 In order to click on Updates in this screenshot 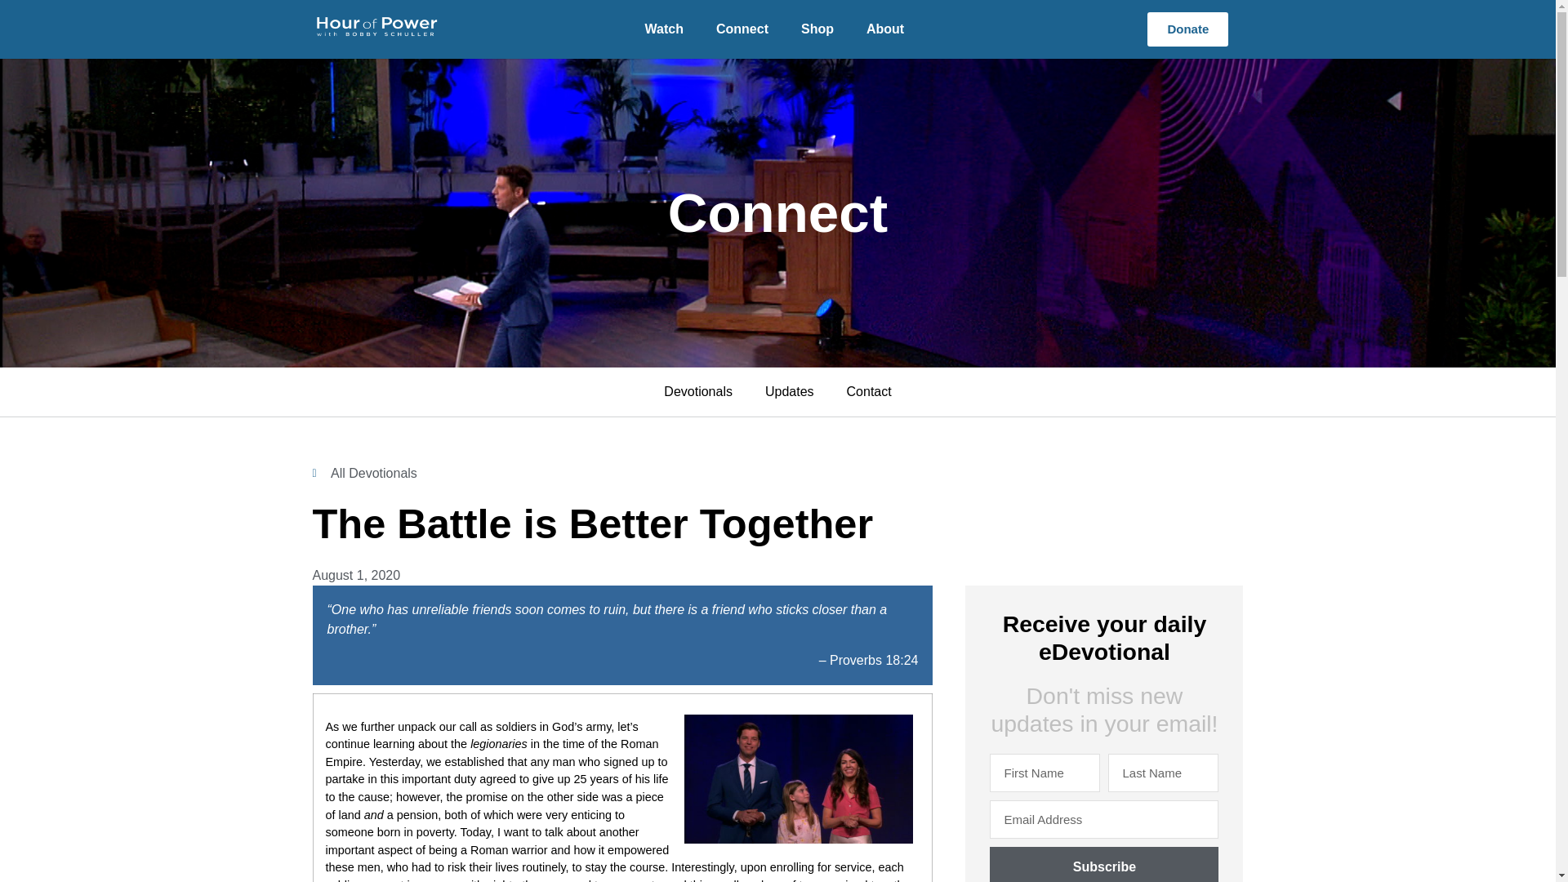, I will do `click(790, 392)`.